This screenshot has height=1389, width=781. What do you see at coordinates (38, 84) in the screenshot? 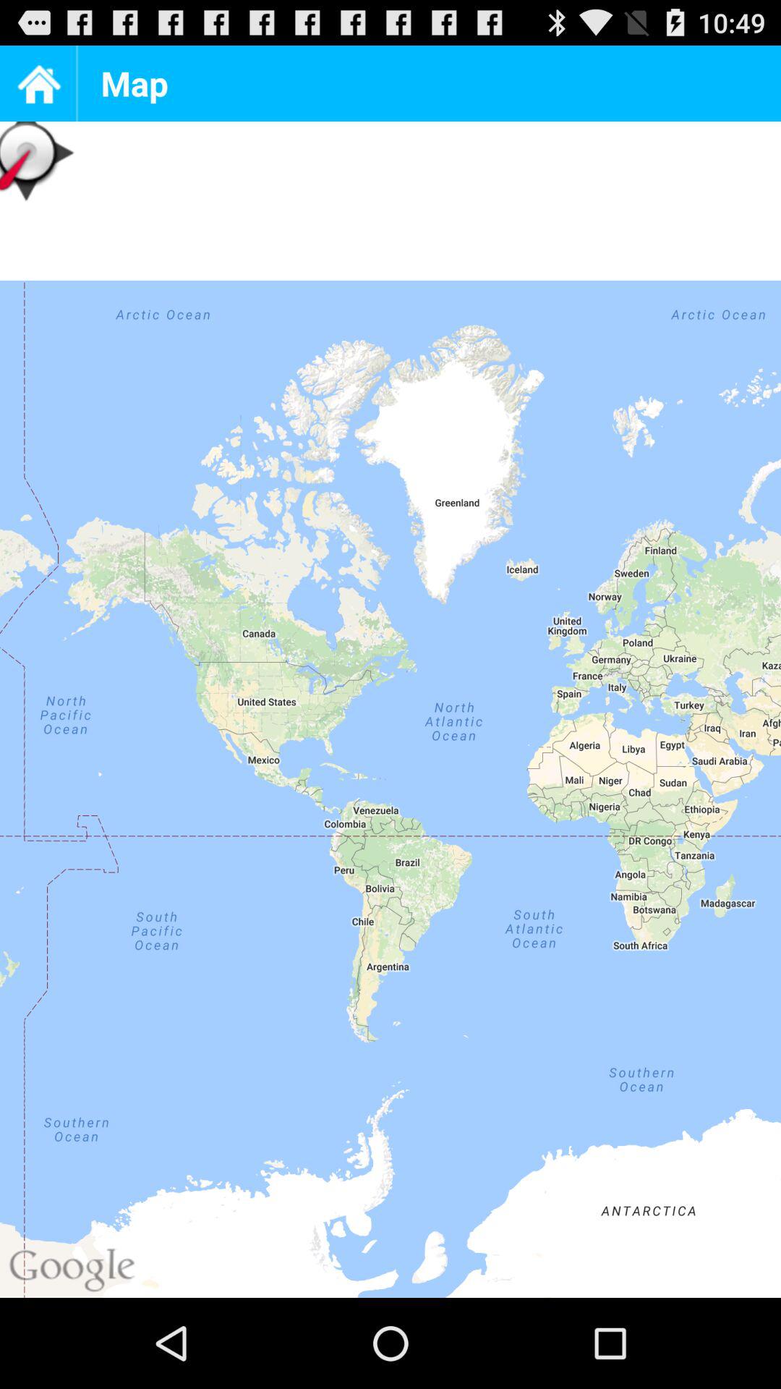
I see `go to home screen` at bounding box center [38, 84].